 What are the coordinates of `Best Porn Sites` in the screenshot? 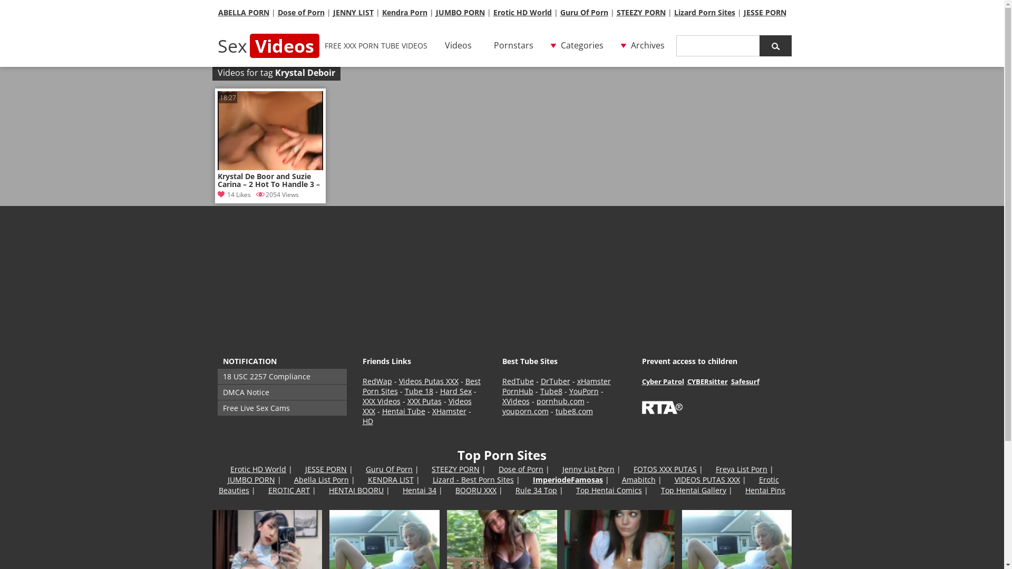 It's located at (422, 386).